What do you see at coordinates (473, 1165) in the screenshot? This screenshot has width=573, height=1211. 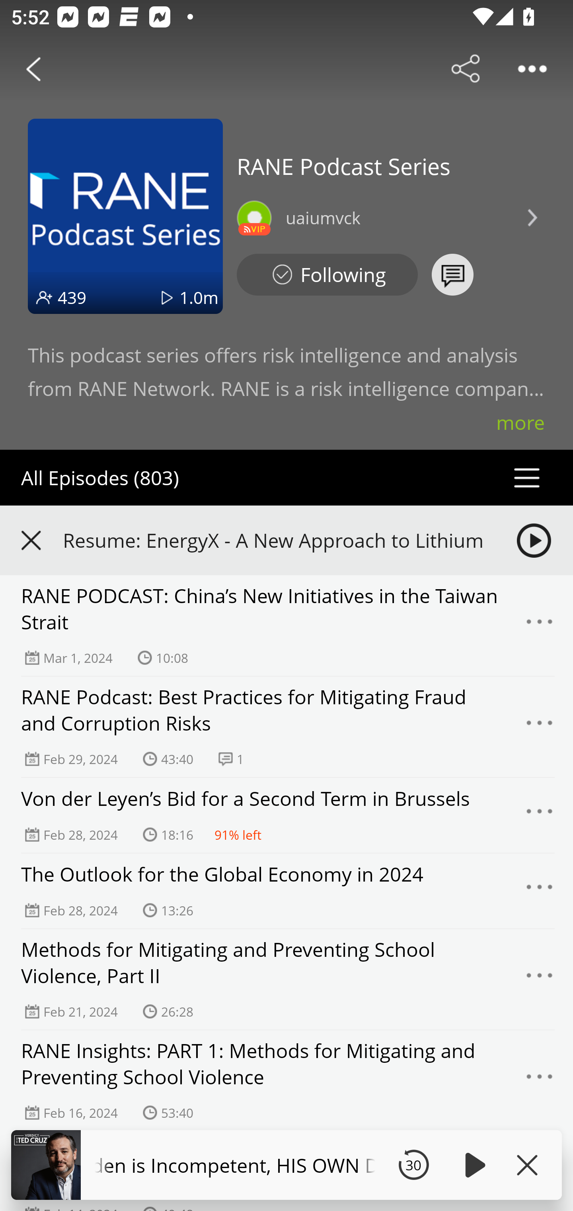 I see `Play` at bounding box center [473, 1165].